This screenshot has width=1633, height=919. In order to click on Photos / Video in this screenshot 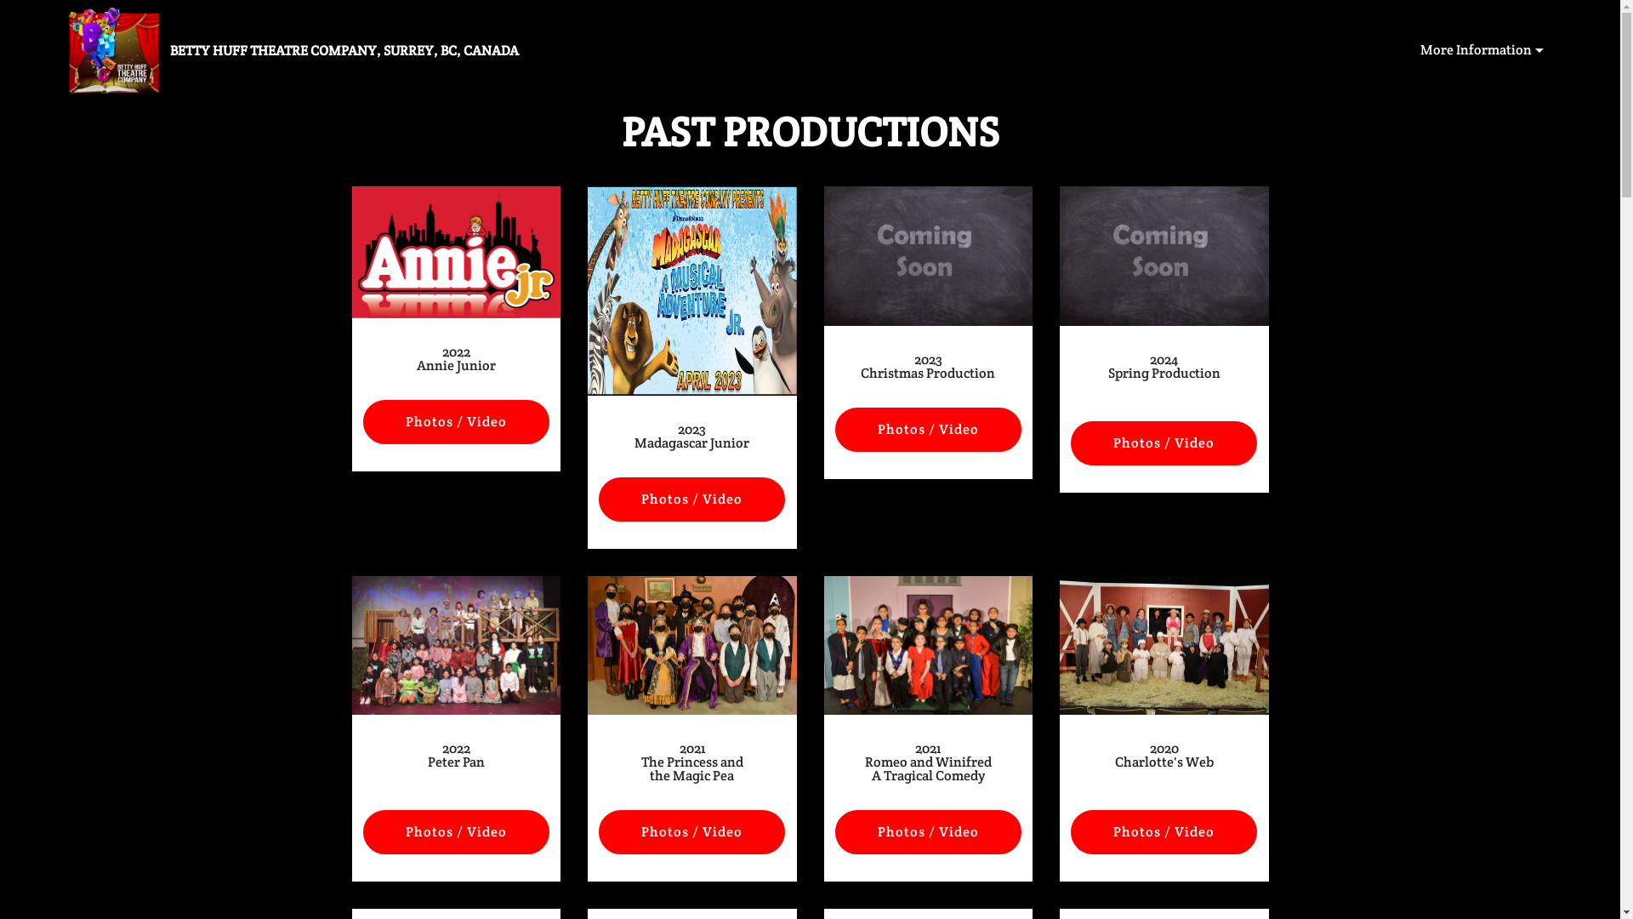, I will do `click(456, 832)`.